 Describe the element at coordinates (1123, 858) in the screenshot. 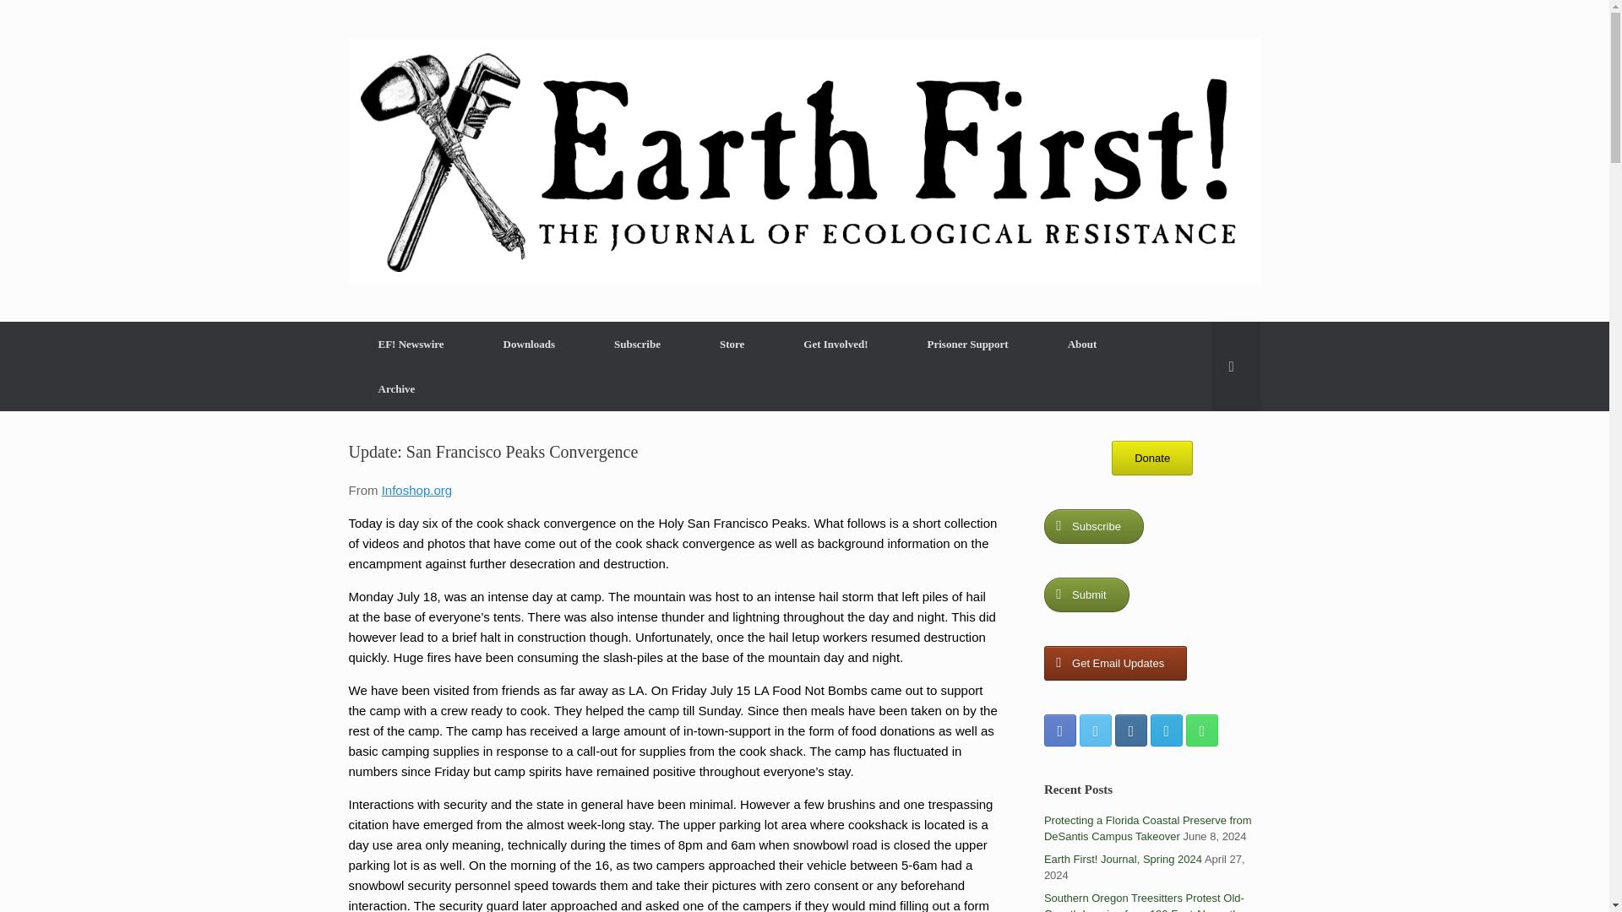

I see `Earth First! Journal, Spring 2024` at that location.